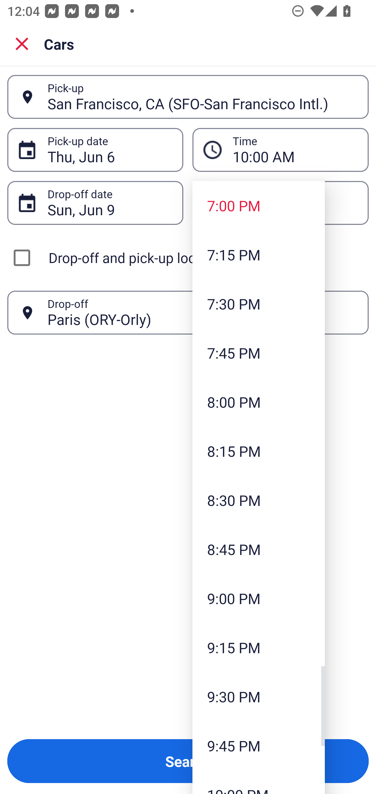 The image size is (376, 794). What do you see at coordinates (258, 451) in the screenshot?
I see `8:15 PM` at bounding box center [258, 451].